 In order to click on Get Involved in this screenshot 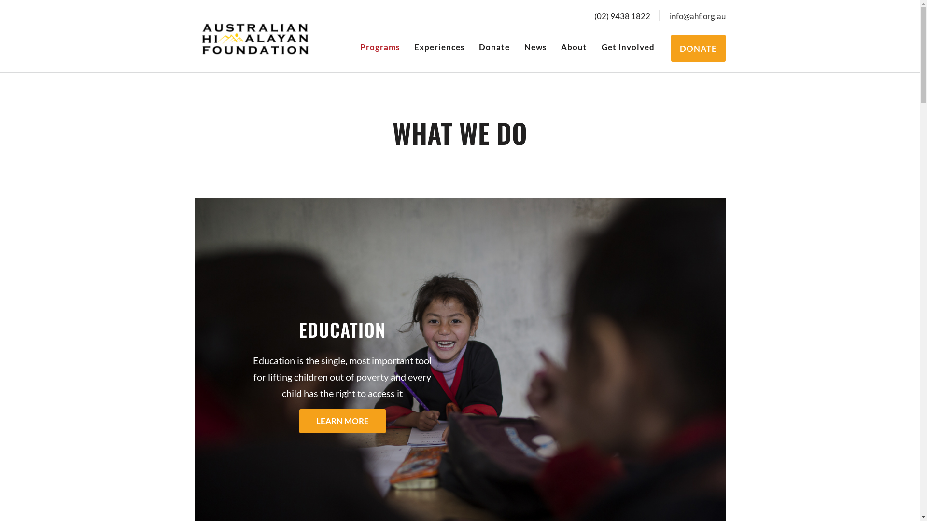, I will do `click(628, 47)`.